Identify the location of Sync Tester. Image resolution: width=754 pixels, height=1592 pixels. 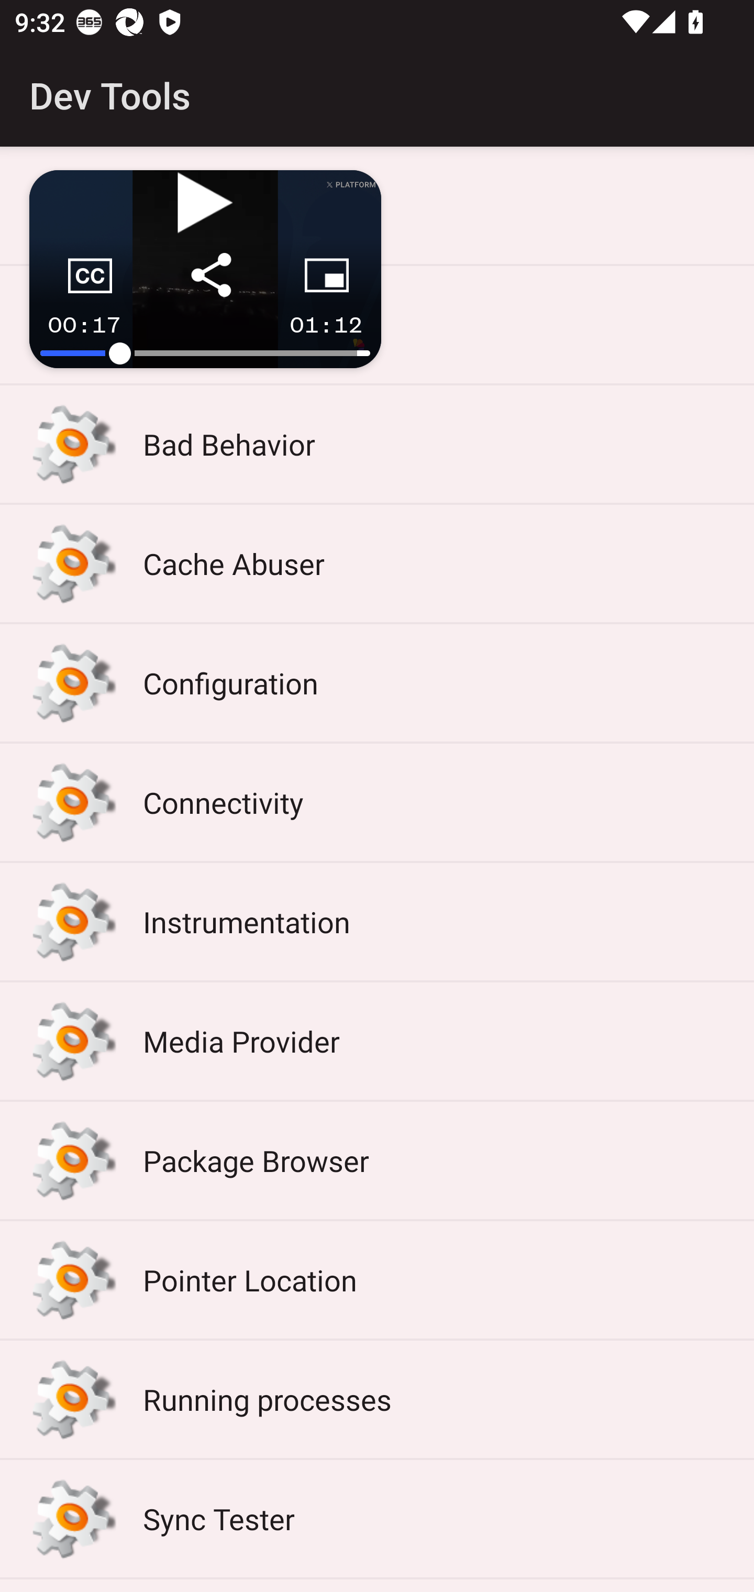
(377, 1519).